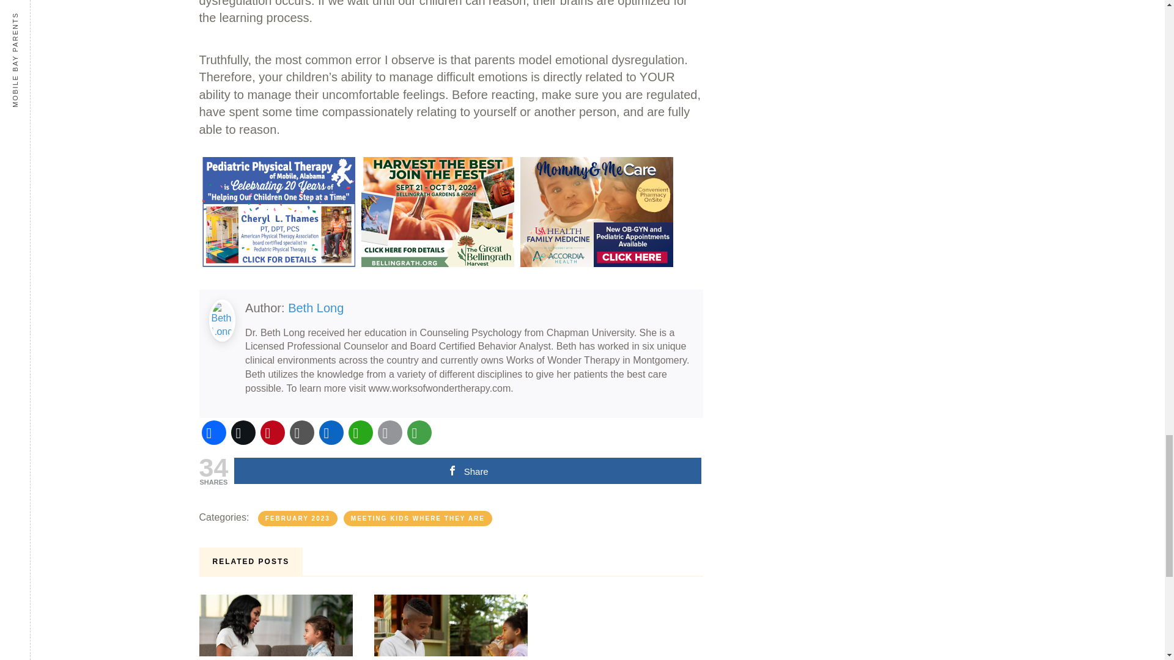  Describe the element at coordinates (331, 433) in the screenshot. I see `LinkedIn` at that location.